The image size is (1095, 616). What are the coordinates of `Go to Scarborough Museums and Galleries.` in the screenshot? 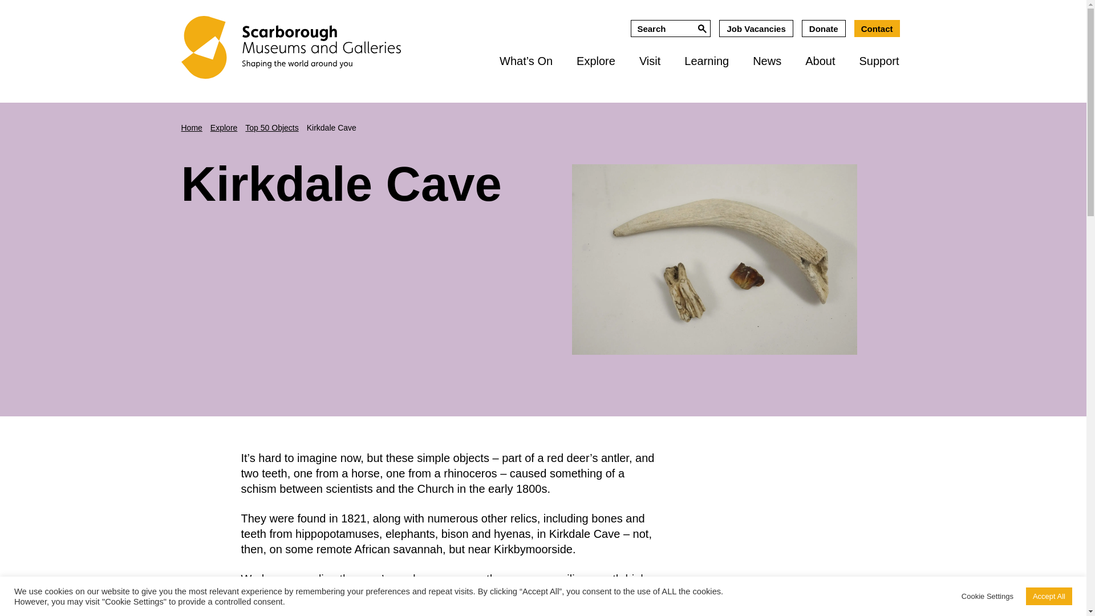 It's located at (192, 128).